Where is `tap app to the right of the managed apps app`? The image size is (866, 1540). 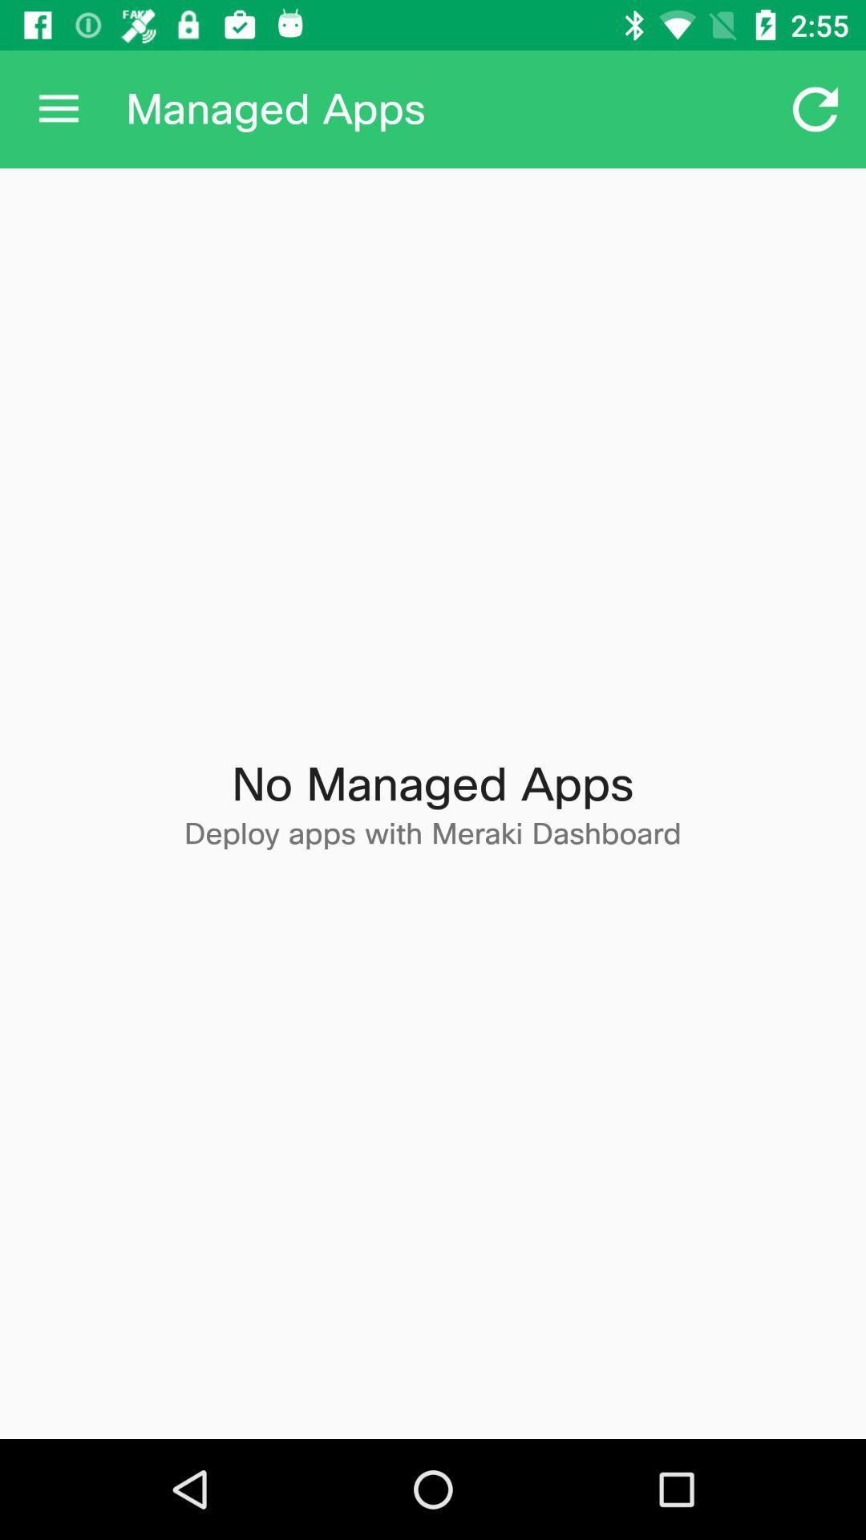 tap app to the right of the managed apps app is located at coordinates (815, 109).